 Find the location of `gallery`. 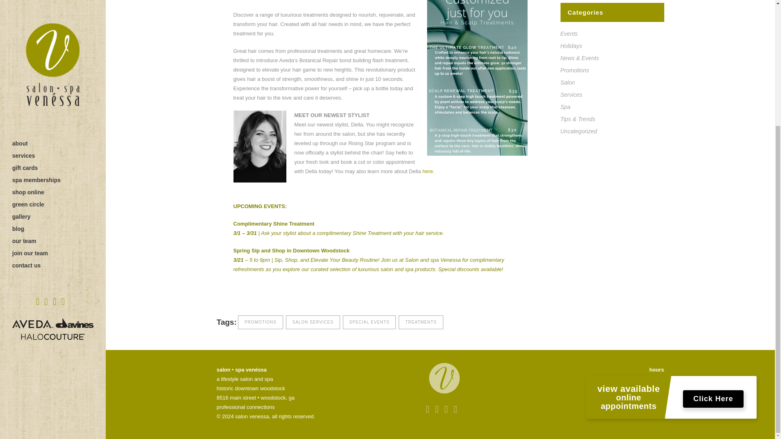

gallery is located at coordinates (53, 46).